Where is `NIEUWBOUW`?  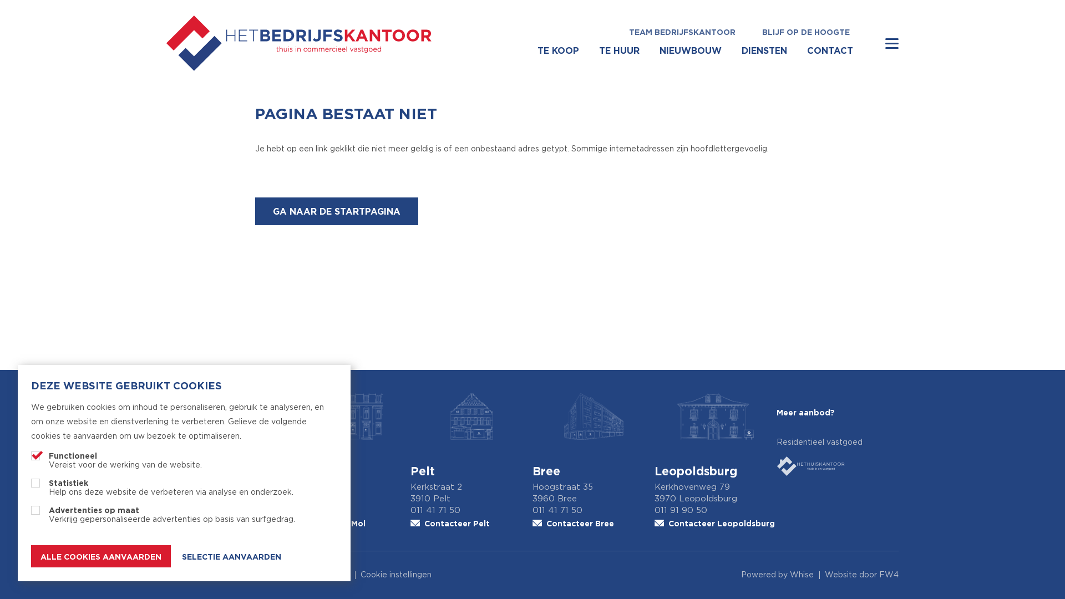 NIEUWBOUW is located at coordinates (691, 50).